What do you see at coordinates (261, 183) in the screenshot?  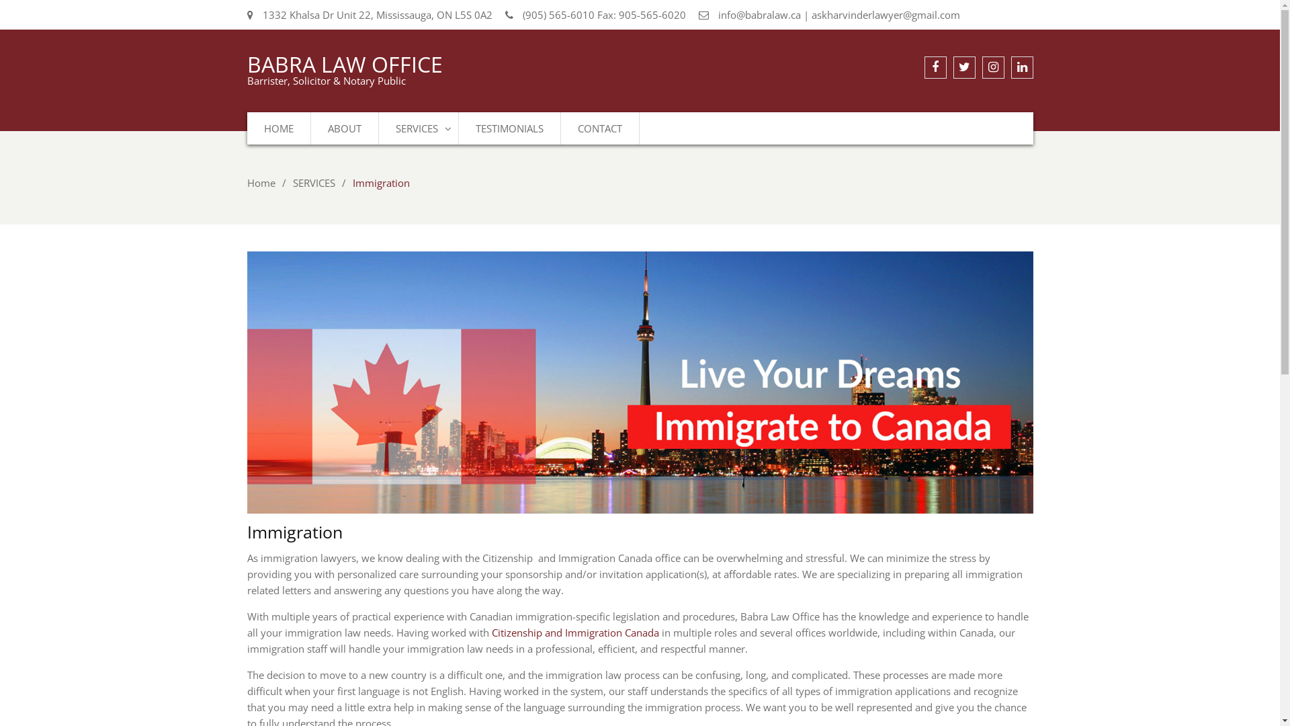 I see `Home` at bounding box center [261, 183].